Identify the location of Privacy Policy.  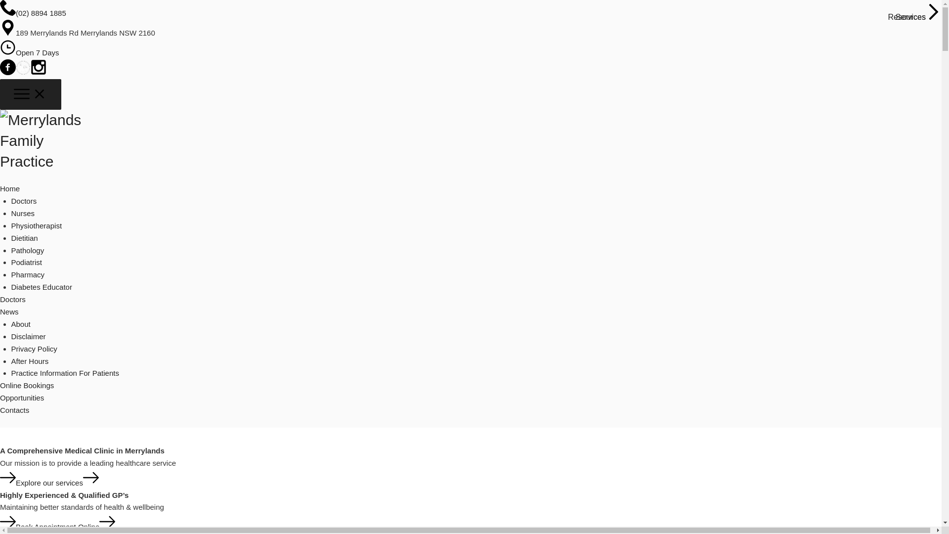
(34, 349).